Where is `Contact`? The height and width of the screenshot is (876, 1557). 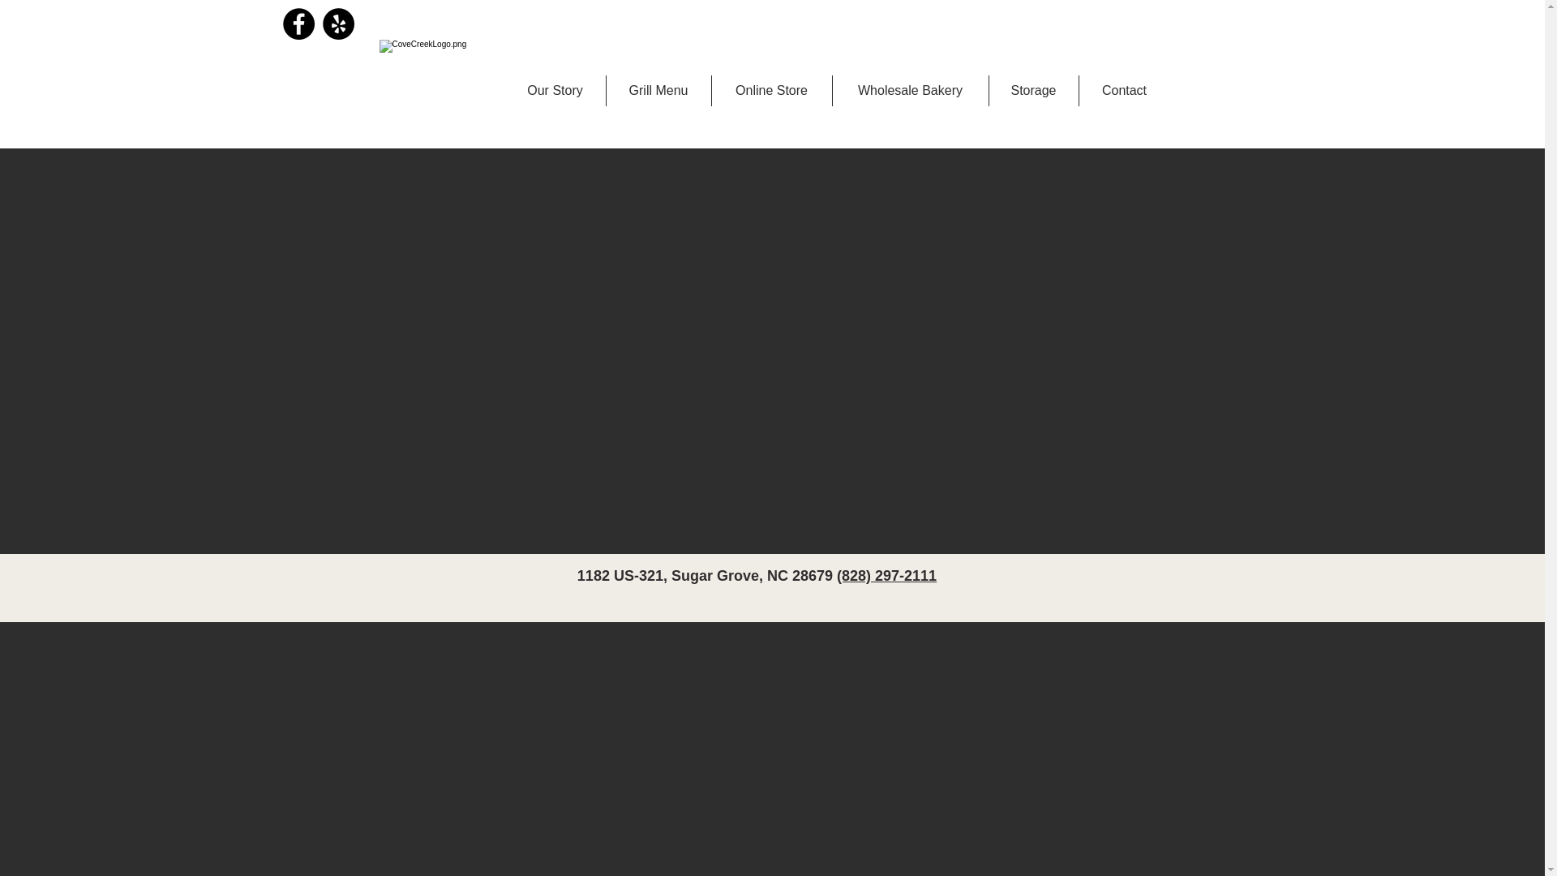 Contact is located at coordinates (1124, 90).